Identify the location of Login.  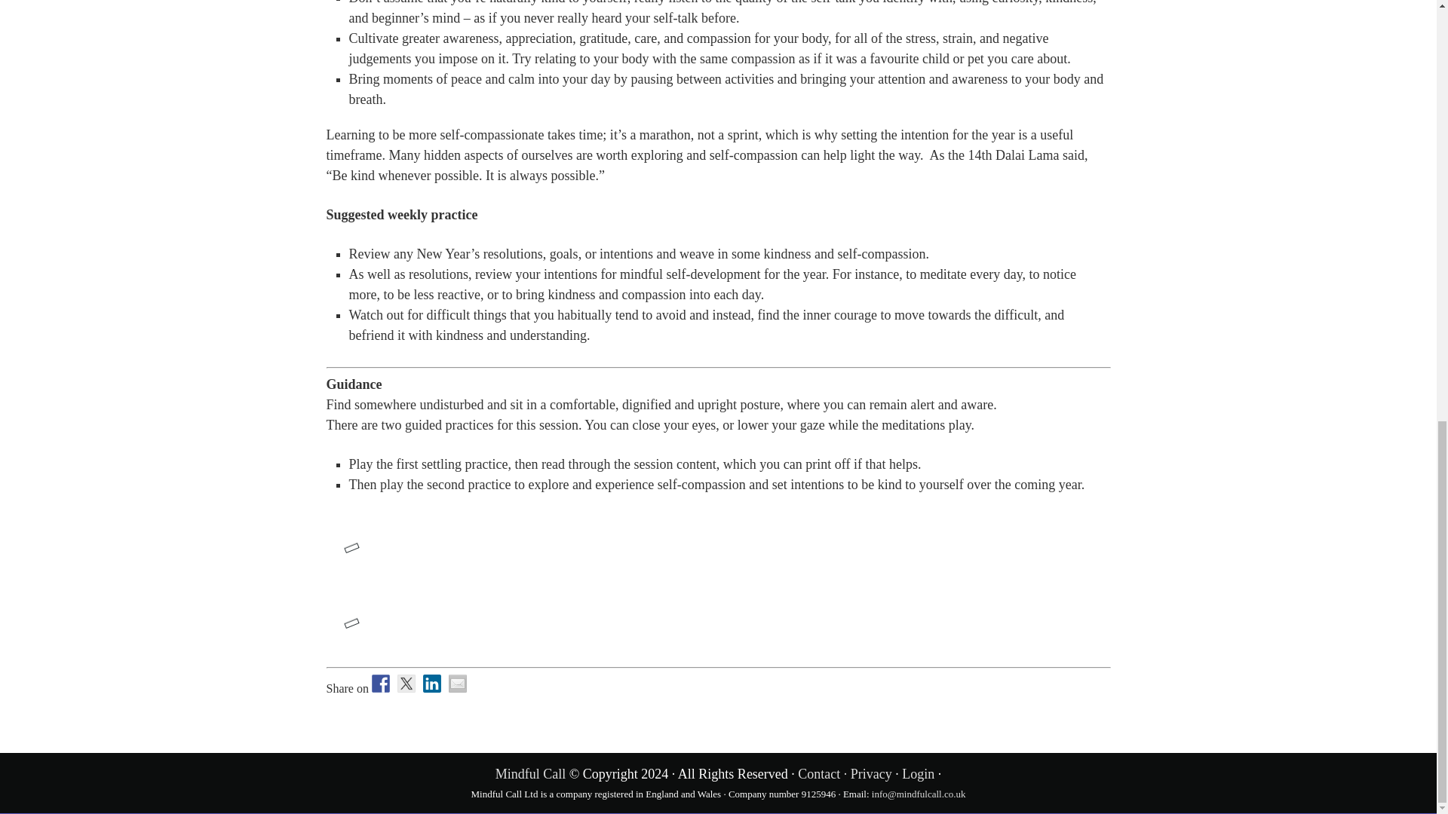
(918, 773).